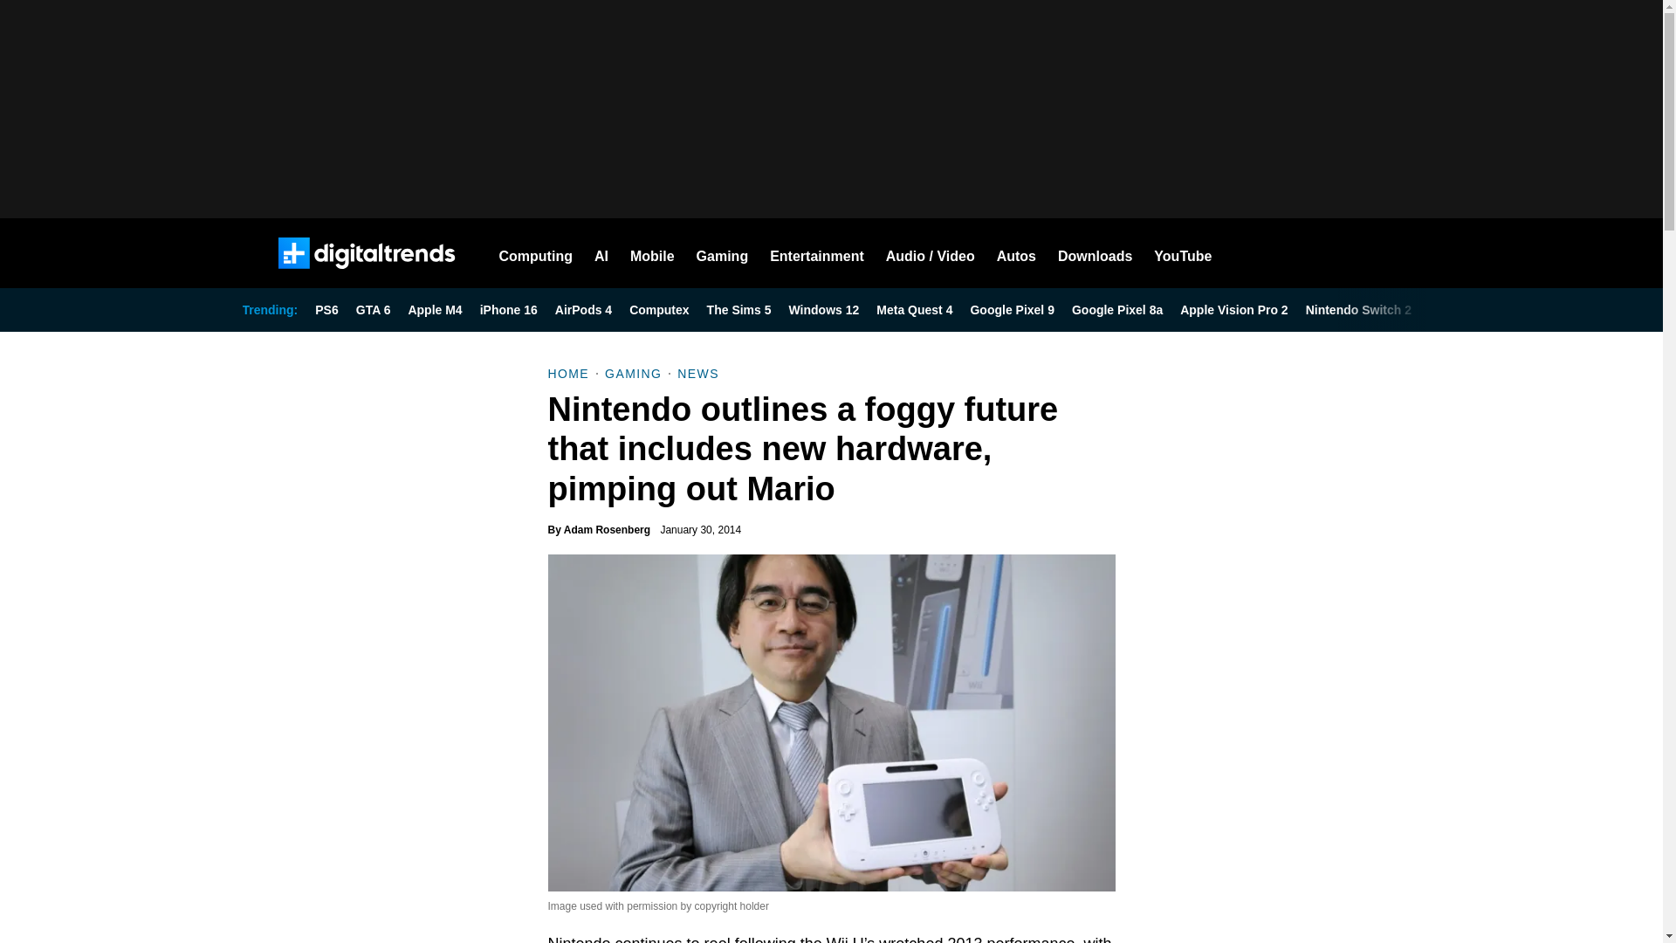  Describe the element at coordinates (536, 253) in the screenshot. I see `Computing` at that location.